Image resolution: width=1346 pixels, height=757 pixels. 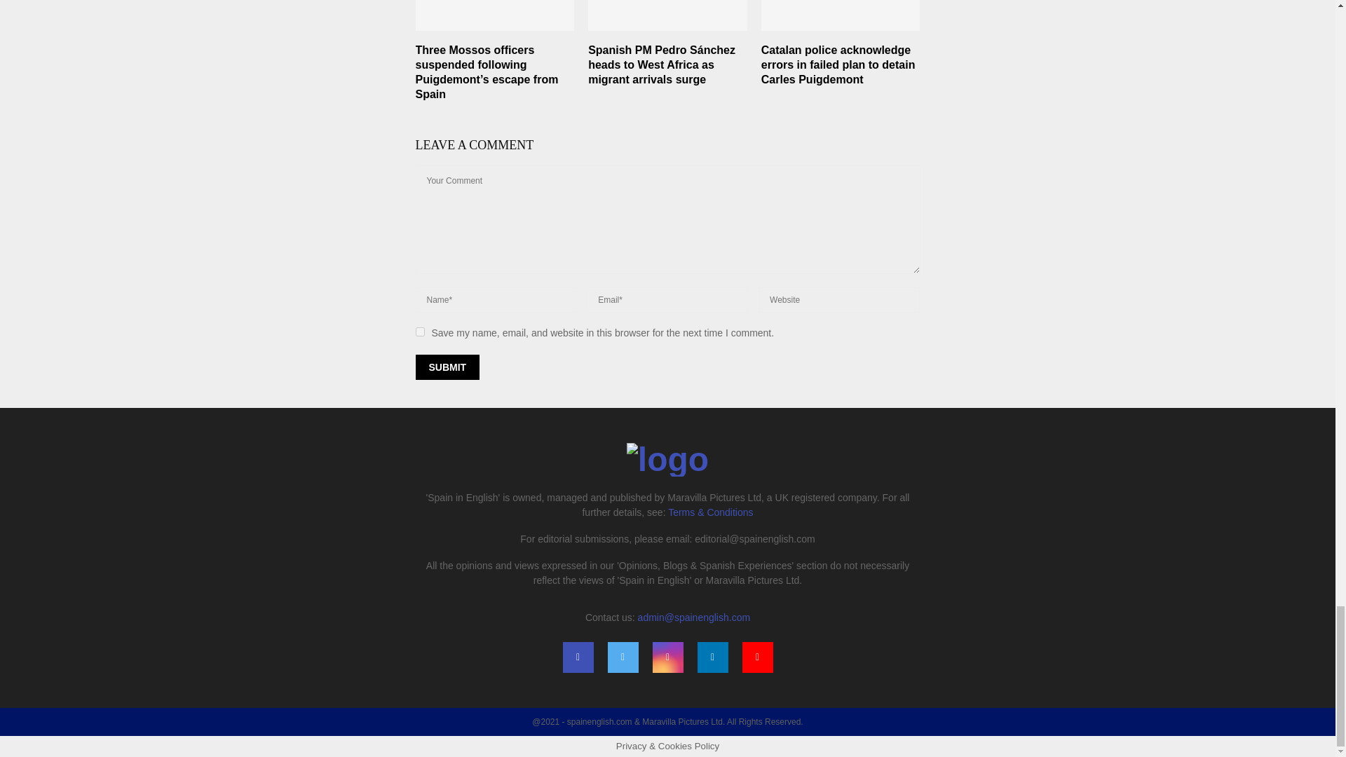 I want to click on yes, so click(x=419, y=331).